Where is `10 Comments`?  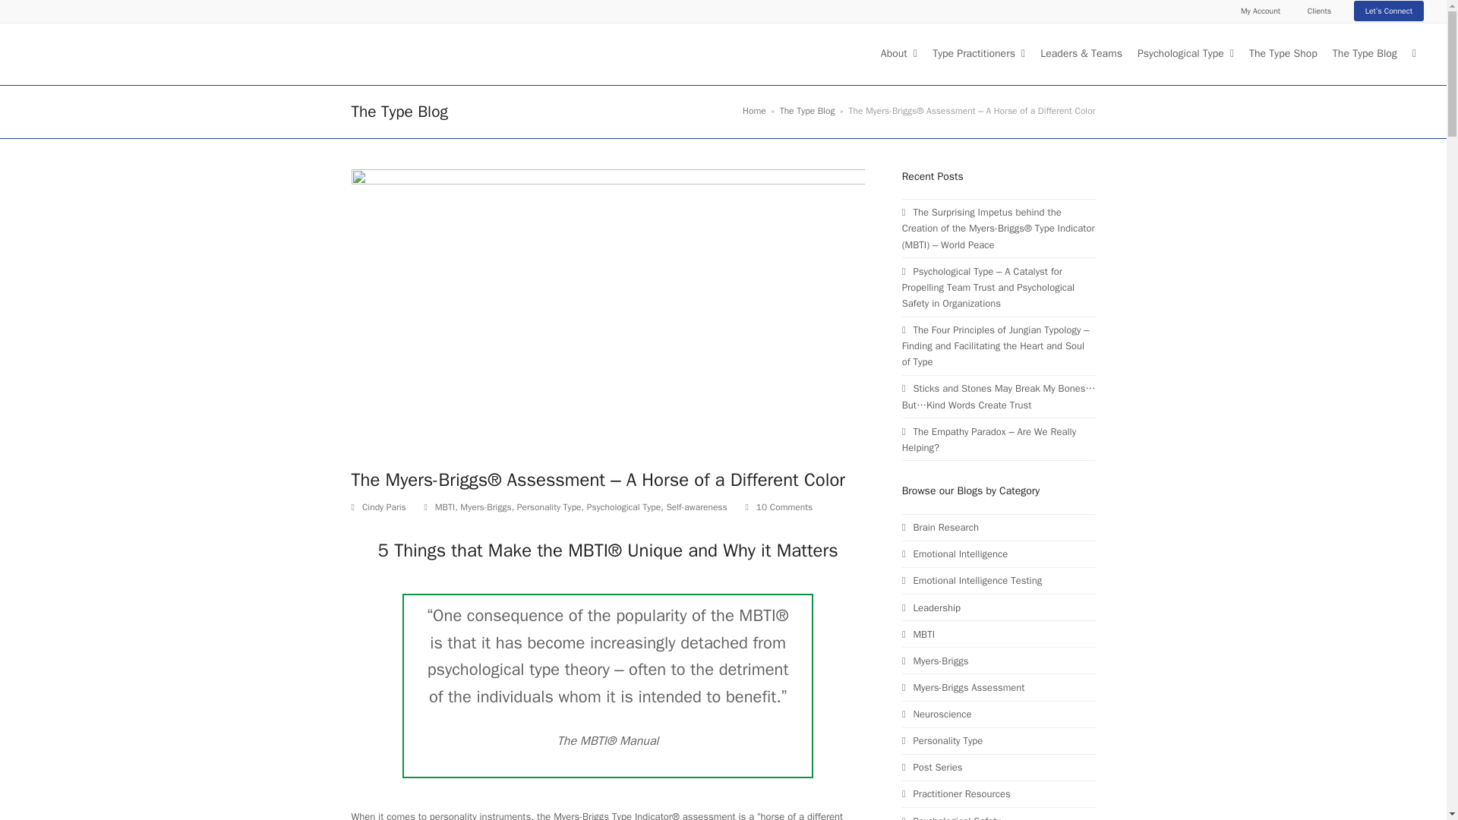 10 Comments is located at coordinates (784, 507).